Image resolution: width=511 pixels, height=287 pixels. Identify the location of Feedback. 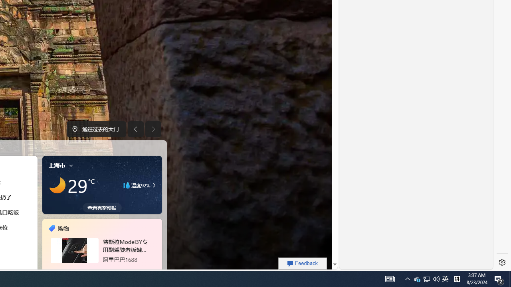
(303, 263).